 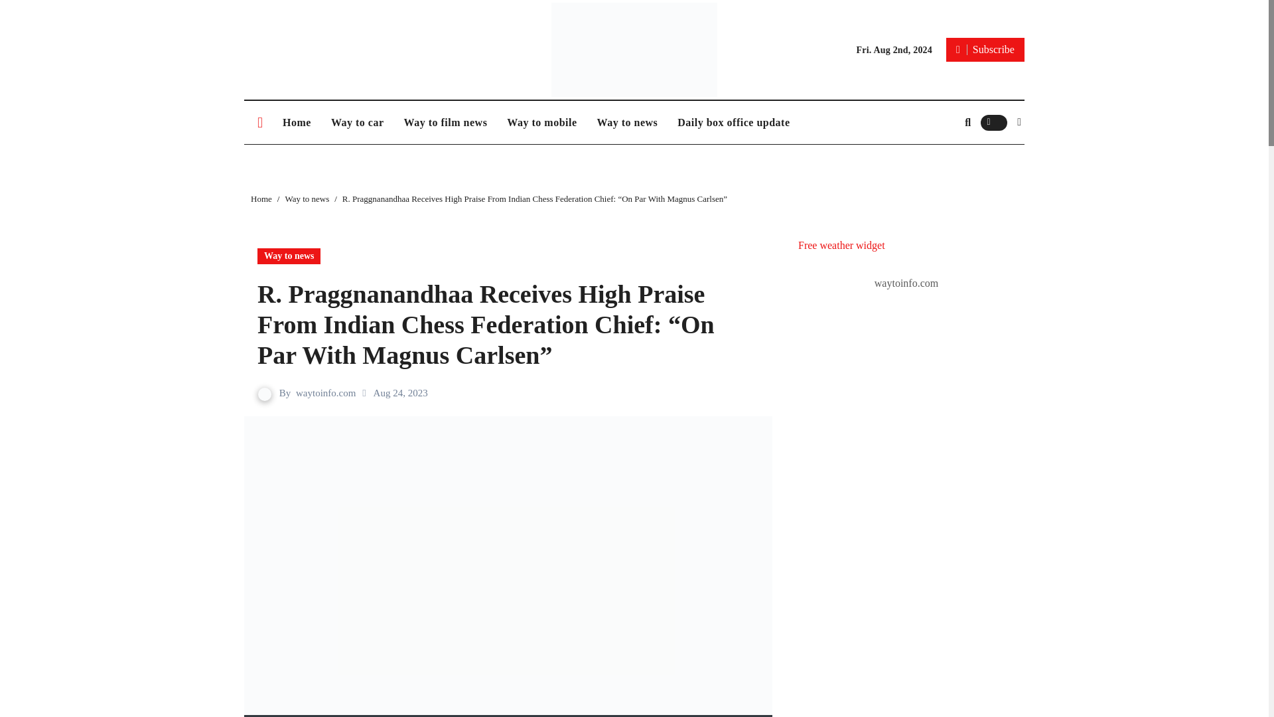 I want to click on waytoinfo.com, so click(x=325, y=393).